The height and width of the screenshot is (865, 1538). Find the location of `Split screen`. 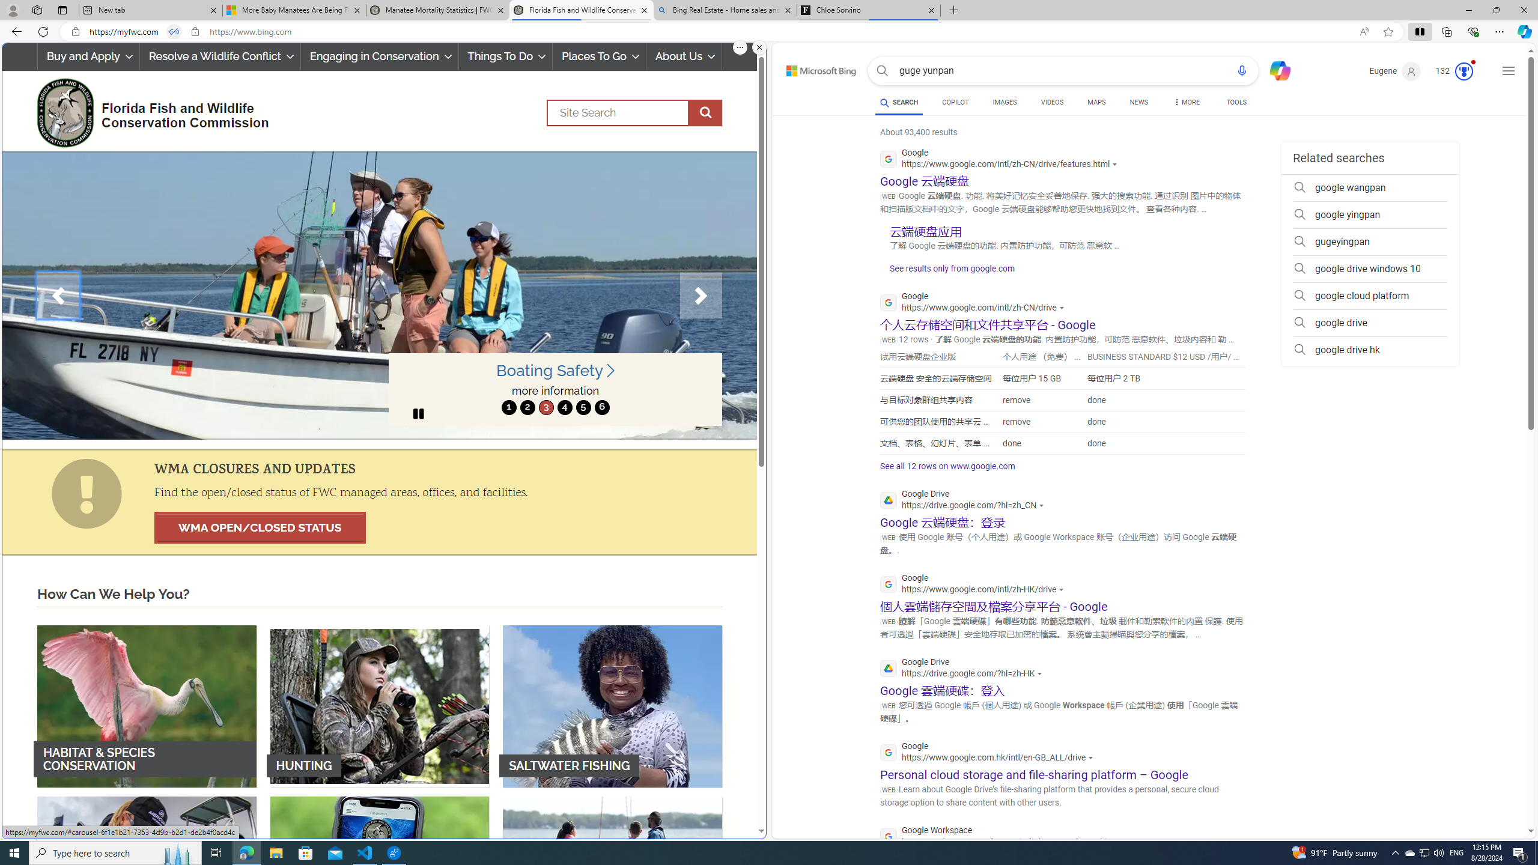

Split screen is located at coordinates (1420, 31).